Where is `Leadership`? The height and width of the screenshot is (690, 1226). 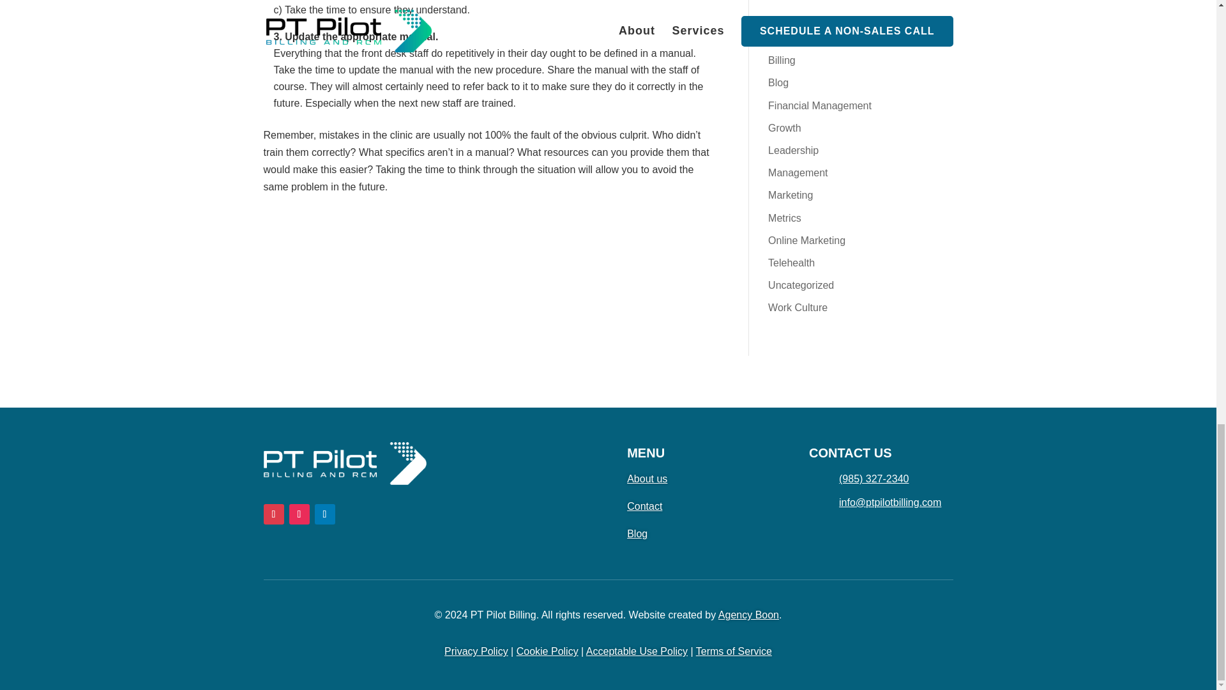
Leadership is located at coordinates (793, 150).